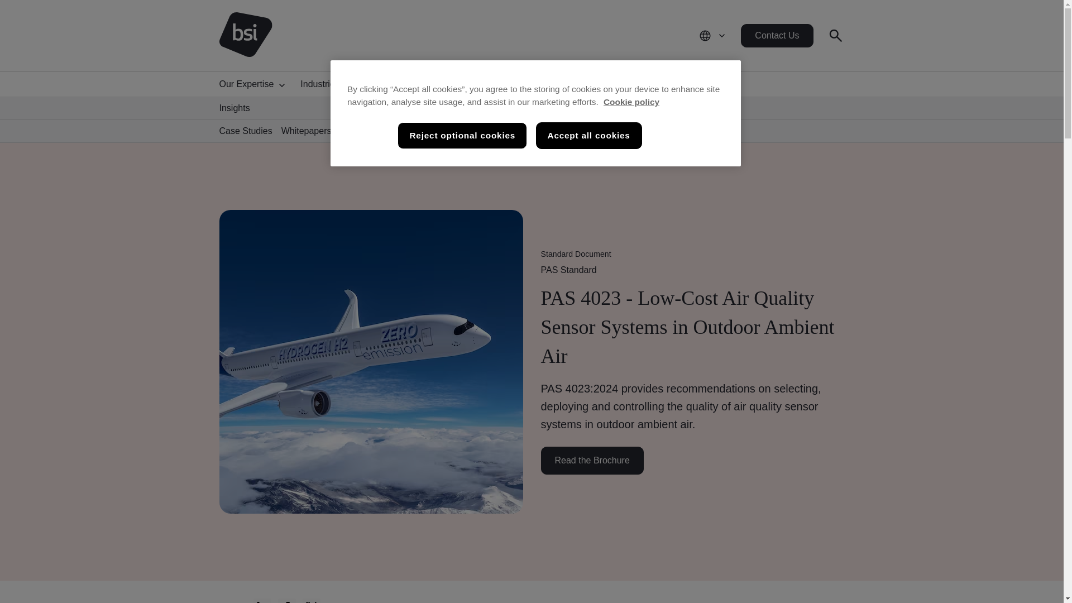 This screenshot has width=1072, height=603. What do you see at coordinates (713, 36) in the screenshot?
I see `Country selector` at bounding box center [713, 36].